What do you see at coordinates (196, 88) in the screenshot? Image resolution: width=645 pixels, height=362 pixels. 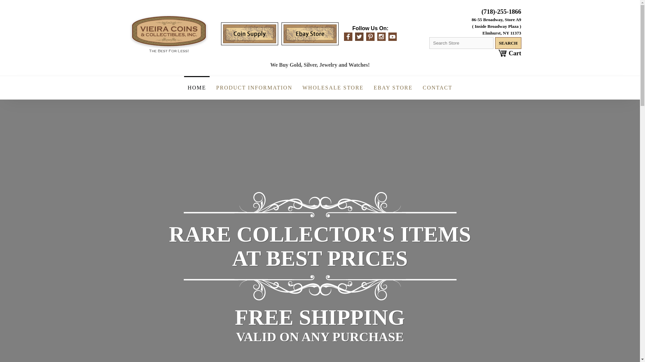 I see `HOME` at bounding box center [196, 88].